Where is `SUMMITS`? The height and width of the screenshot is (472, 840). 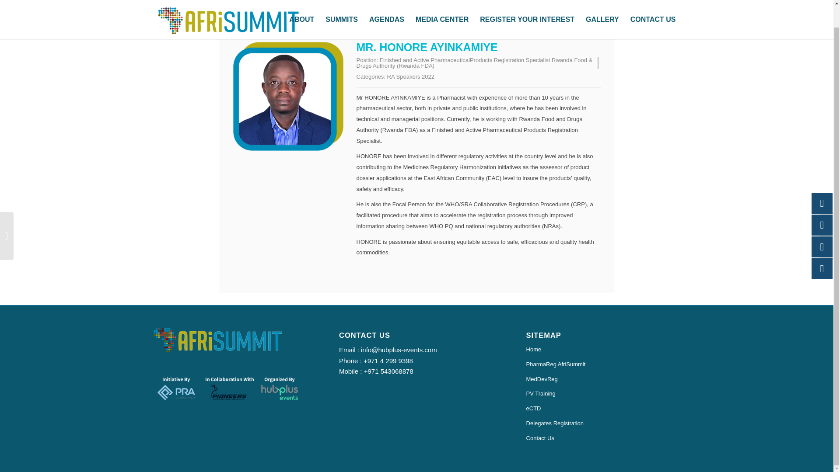 SUMMITS is located at coordinates (342, 8).